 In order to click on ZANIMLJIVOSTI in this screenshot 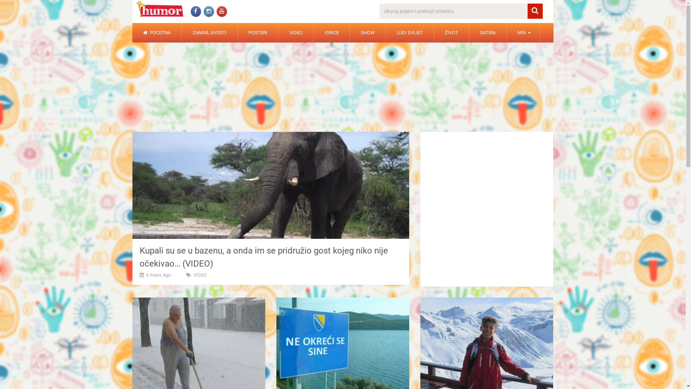, I will do `click(209, 33)`.